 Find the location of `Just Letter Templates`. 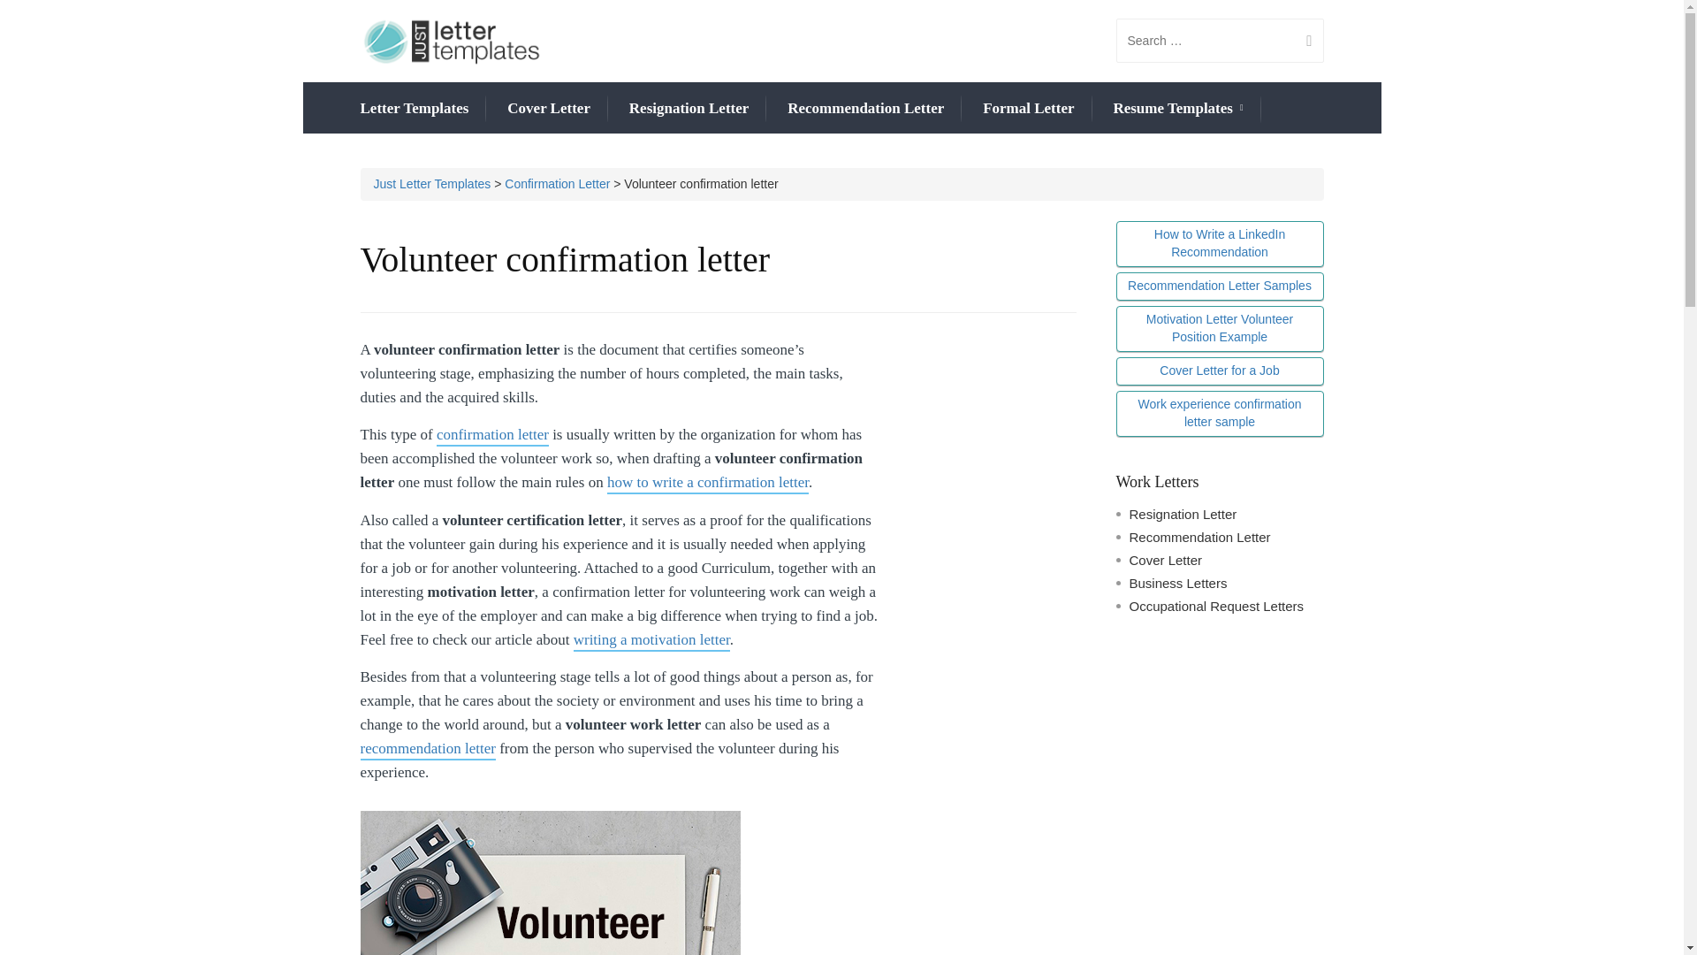

Just Letter Templates is located at coordinates (431, 184).